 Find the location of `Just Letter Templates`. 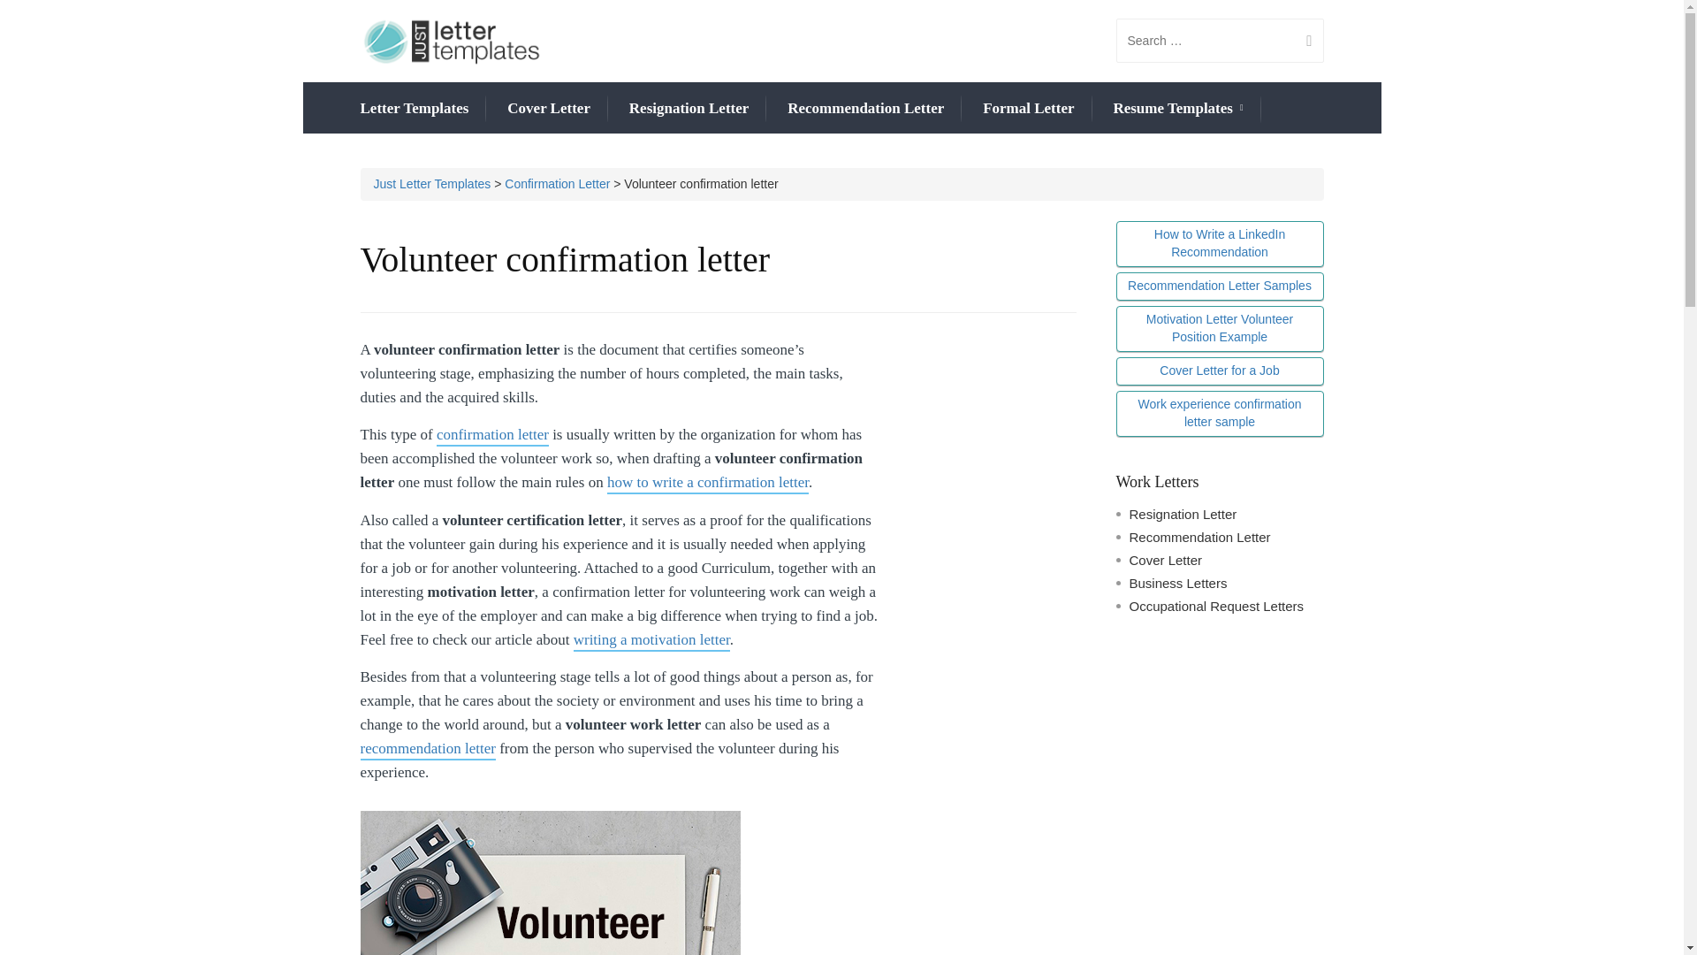

Just Letter Templates is located at coordinates (431, 184).